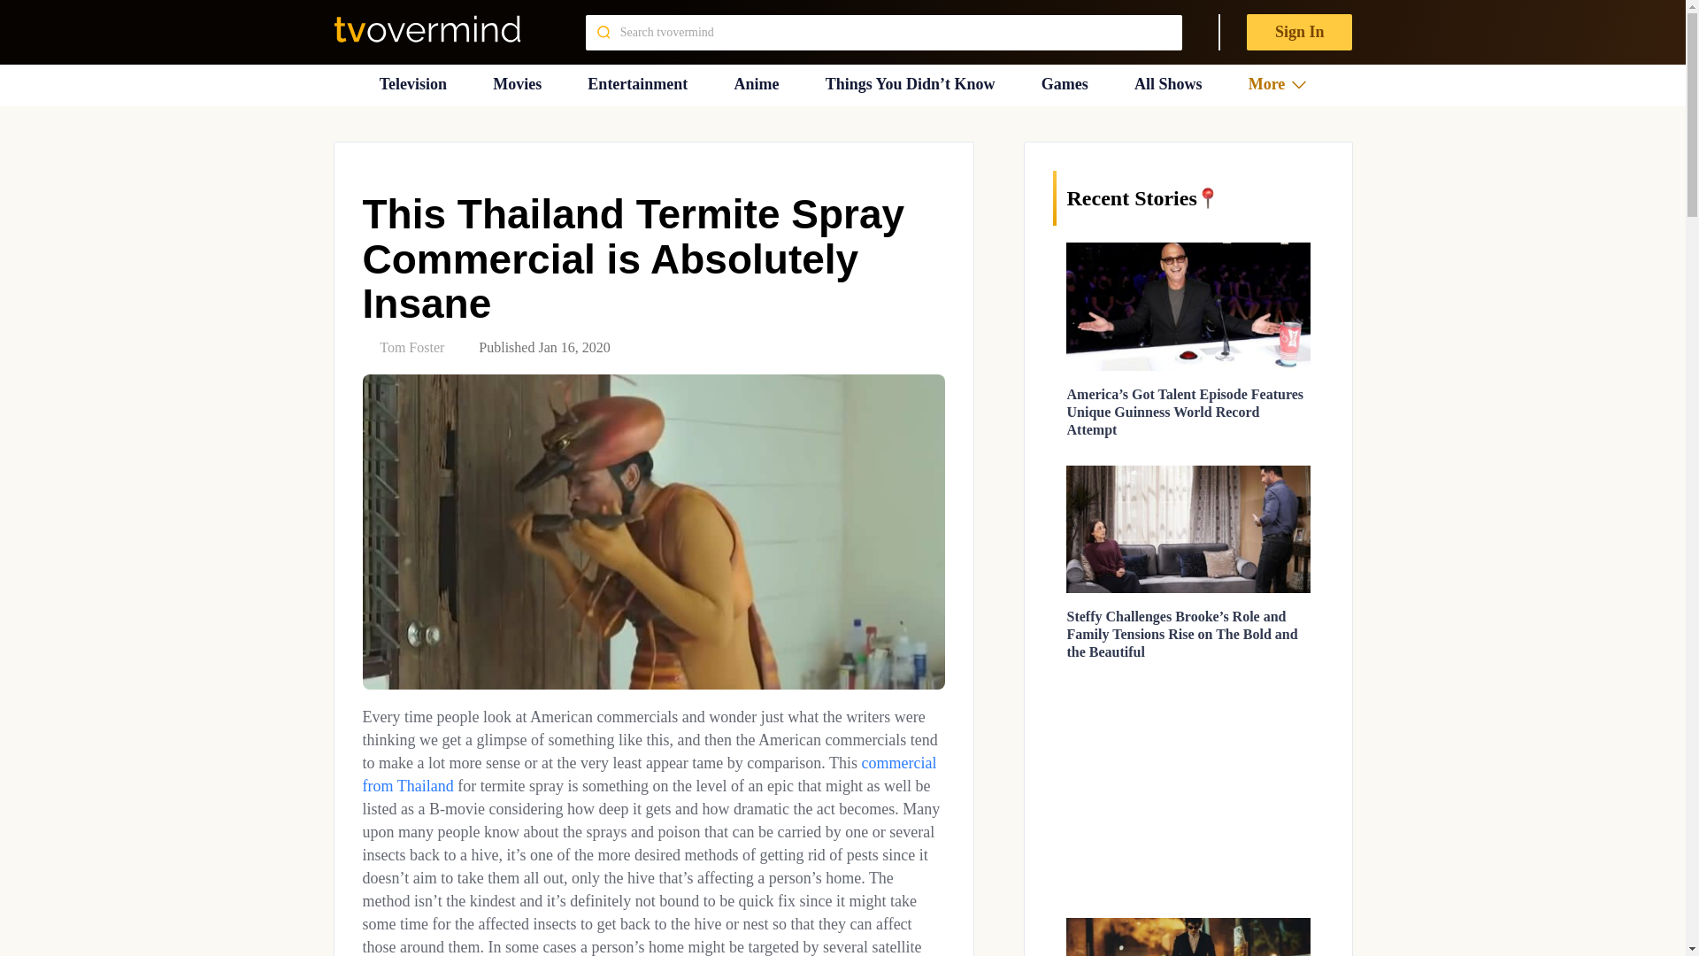 The image size is (1699, 956). I want to click on Sign In, so click(1299, 32).